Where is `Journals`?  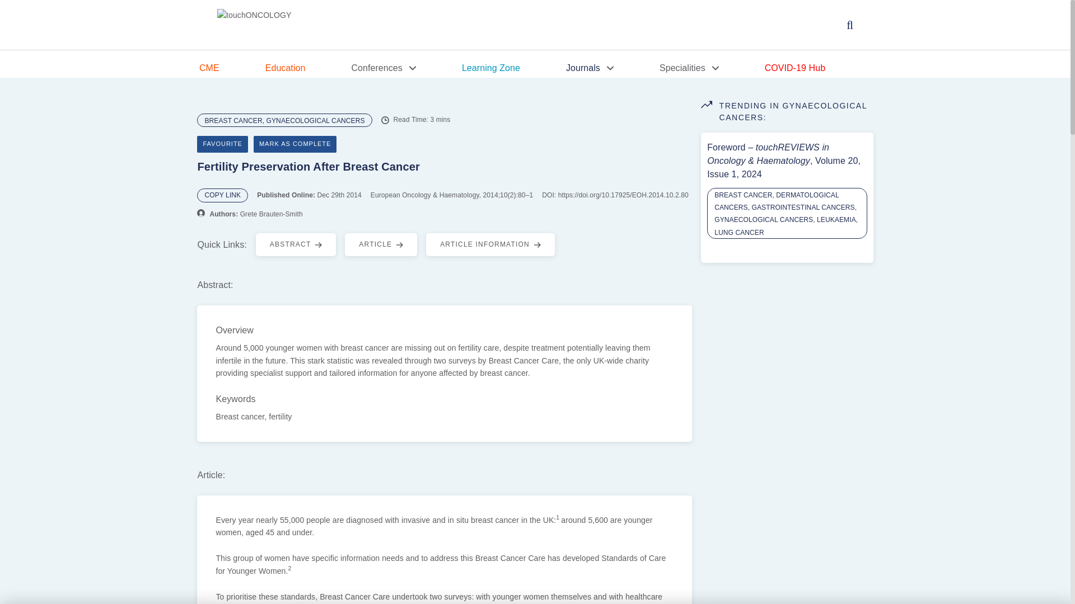 Journals is located at coordinates (613, 68).